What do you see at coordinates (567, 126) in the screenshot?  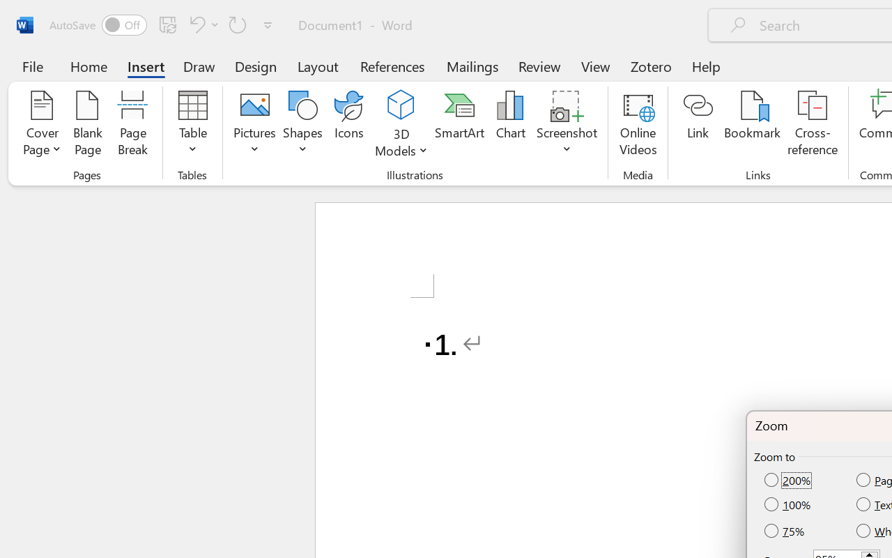 I see `Screenshot` at bounding box center [567, 126].